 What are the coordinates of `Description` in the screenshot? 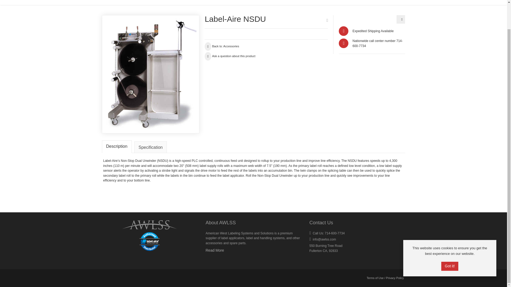 It's located at (117, 147).